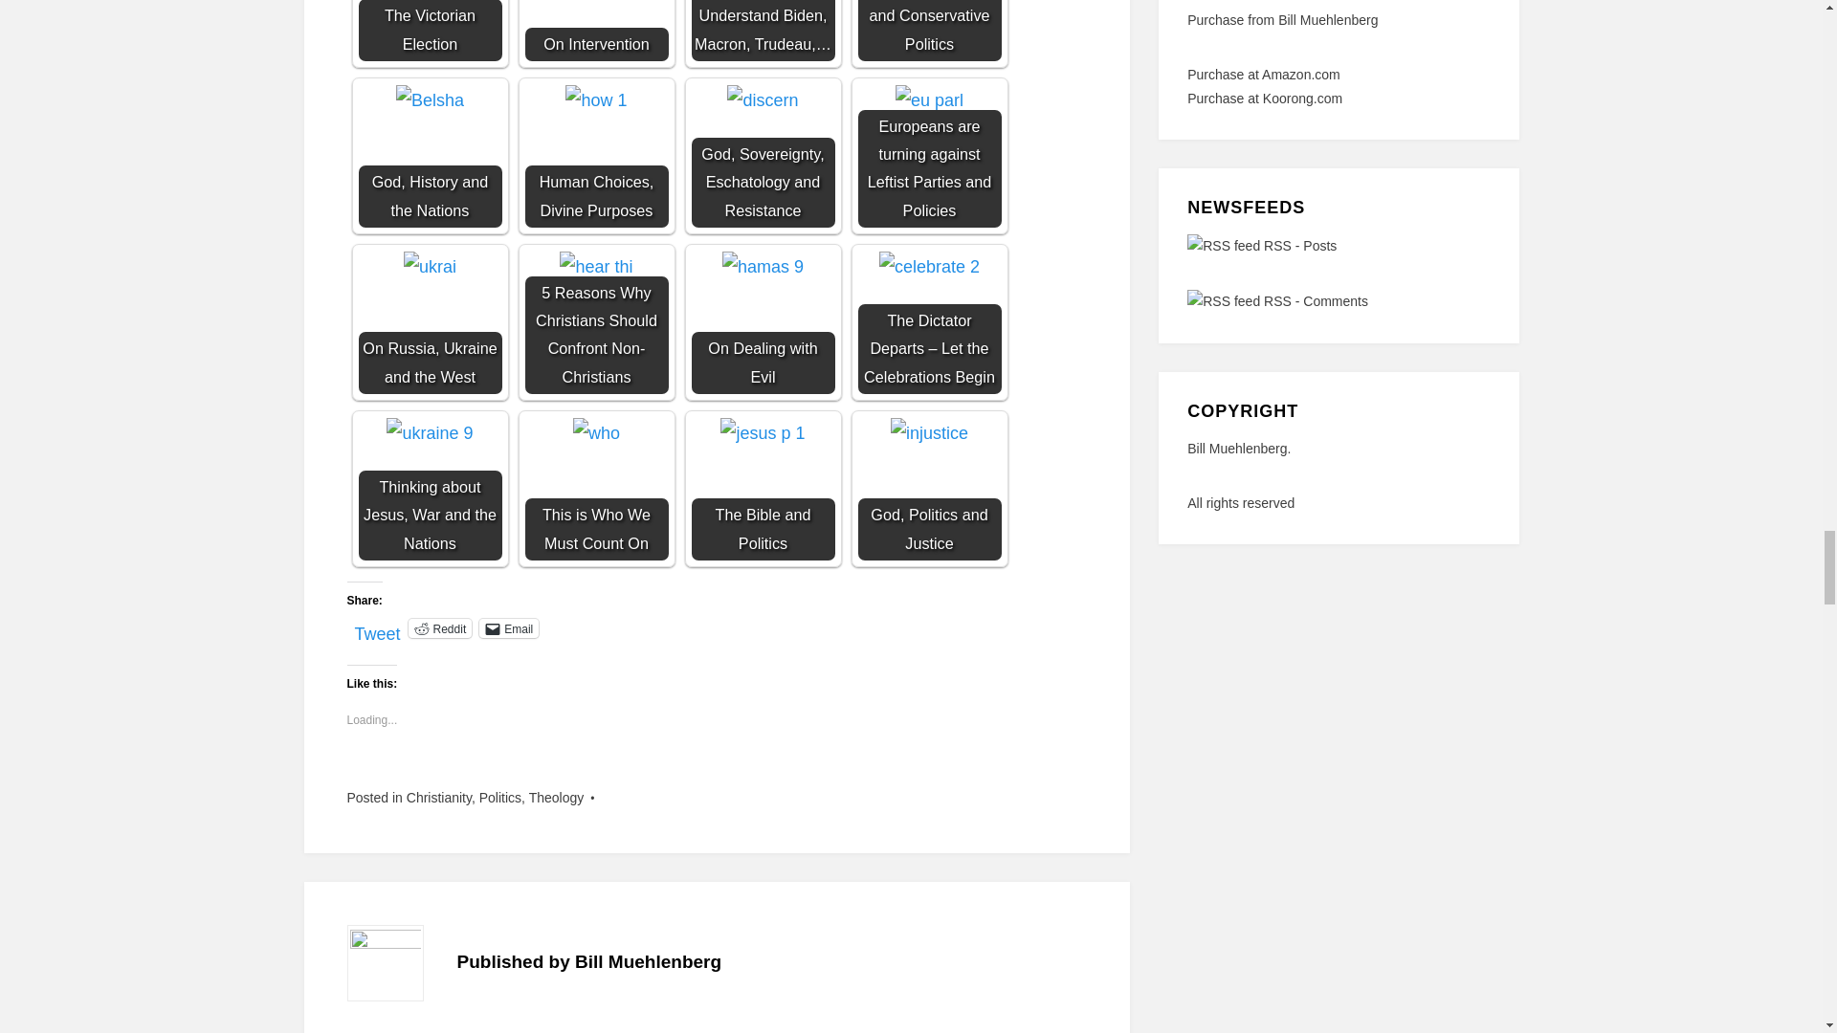 This screenshot has width=1837, height=1033. I want to click on Reddit, so click(440, 627).